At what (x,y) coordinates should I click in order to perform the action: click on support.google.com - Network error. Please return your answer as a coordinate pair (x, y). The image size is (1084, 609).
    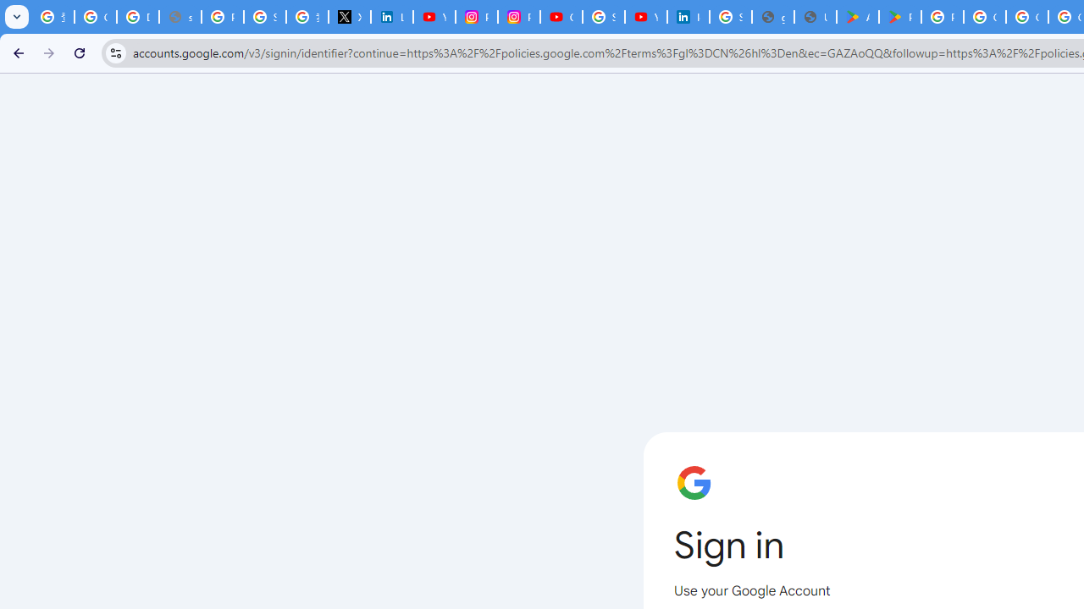
    Looking at the image, I should click on (180, 17).